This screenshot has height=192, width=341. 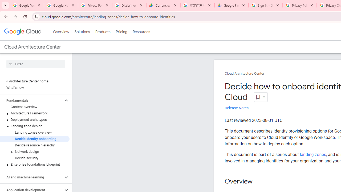 I want to click on Network design, so click(x=35, y=152).